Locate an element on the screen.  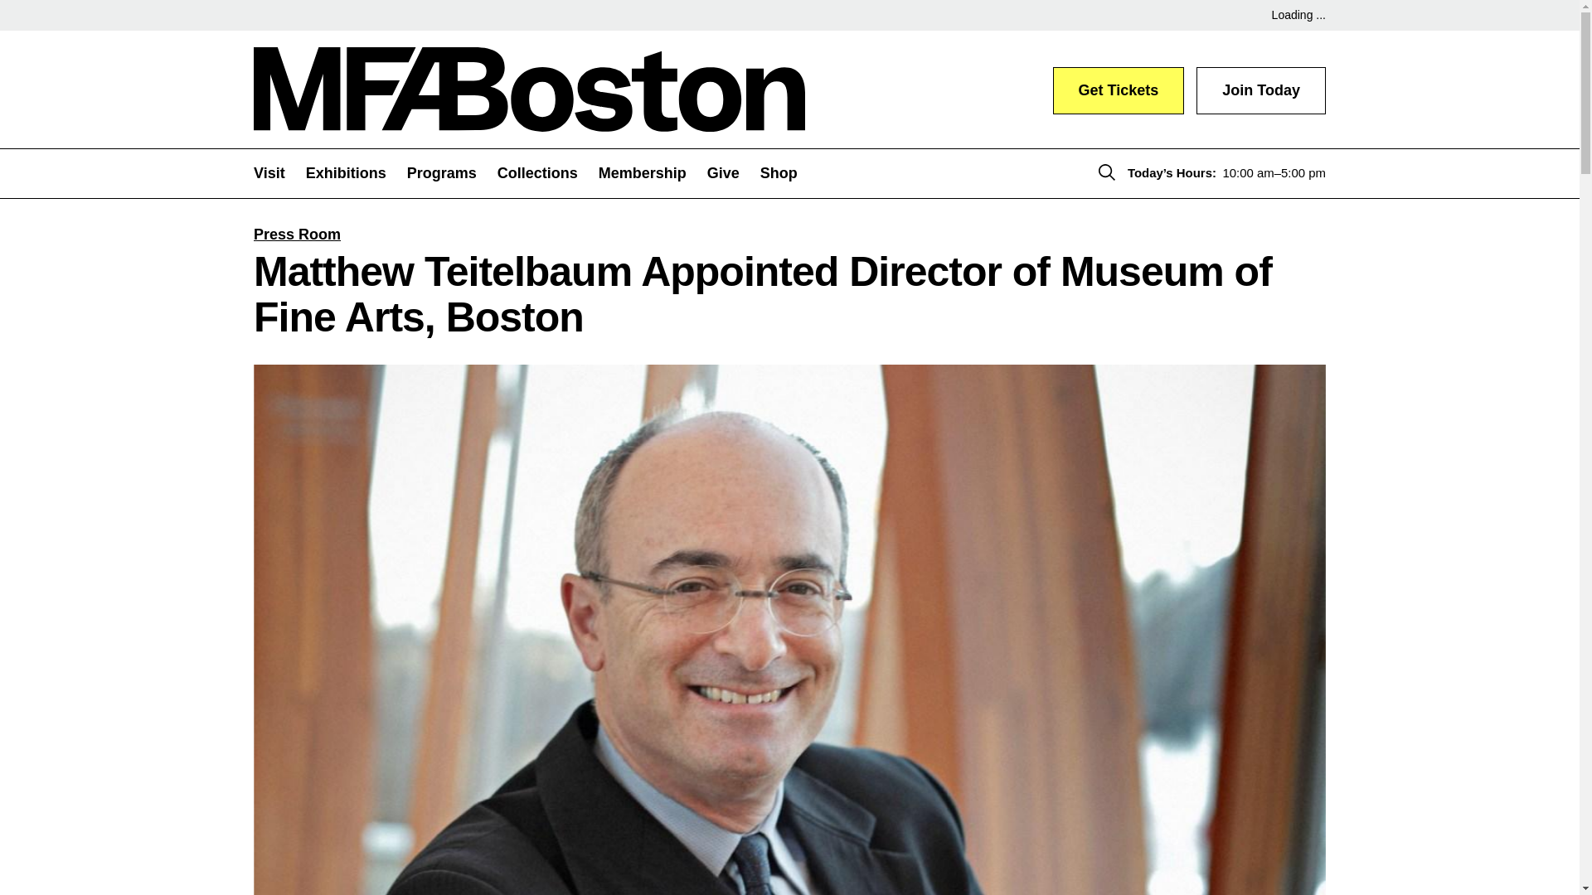
Search is located at coordinates (1106, 172).